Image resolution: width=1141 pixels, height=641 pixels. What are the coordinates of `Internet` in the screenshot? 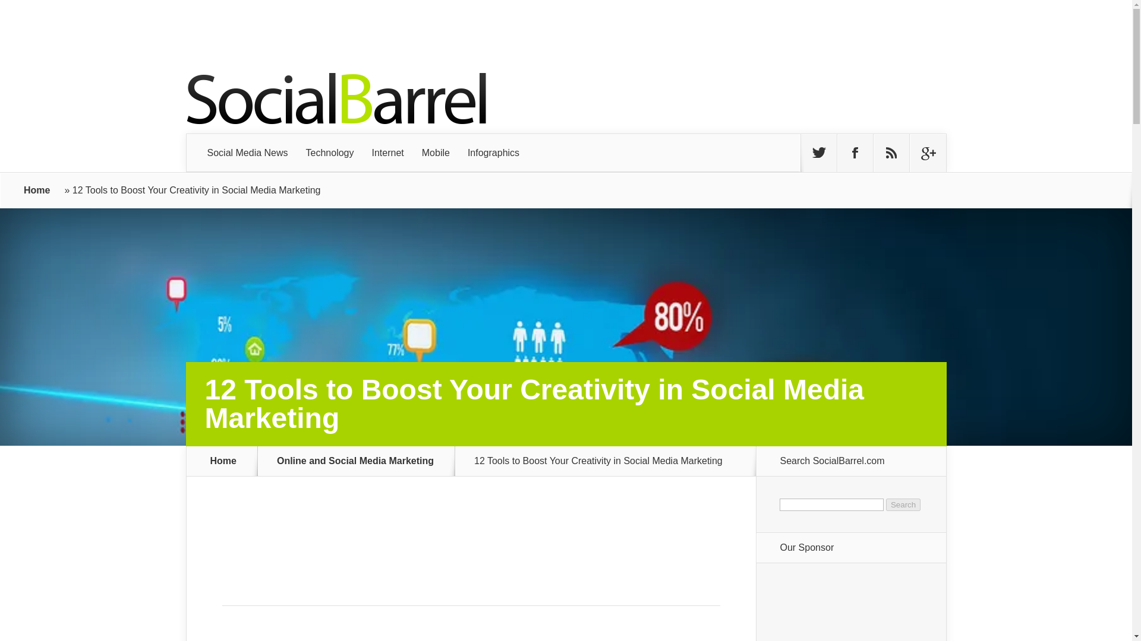 It's located at (387, 153).